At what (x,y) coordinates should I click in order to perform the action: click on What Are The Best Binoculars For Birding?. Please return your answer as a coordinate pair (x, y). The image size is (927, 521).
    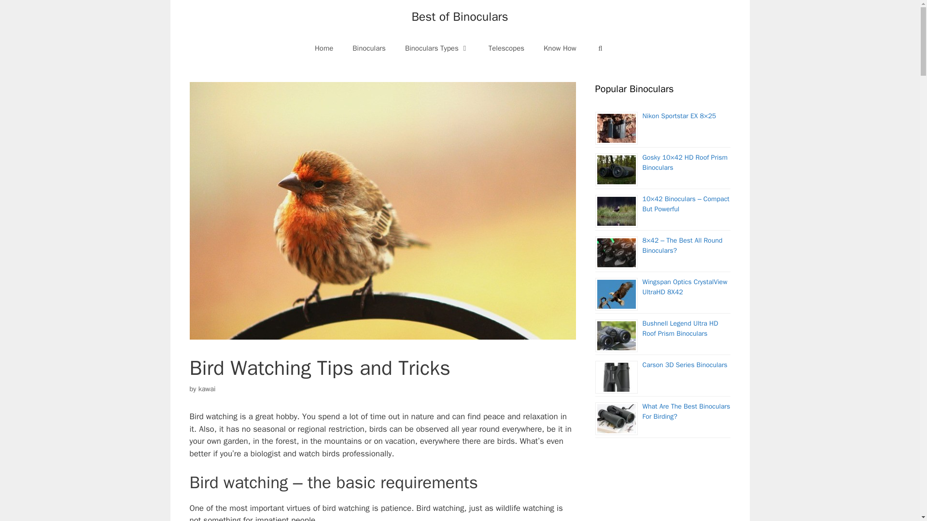
    Looking at the image, I should click on (686, 411).